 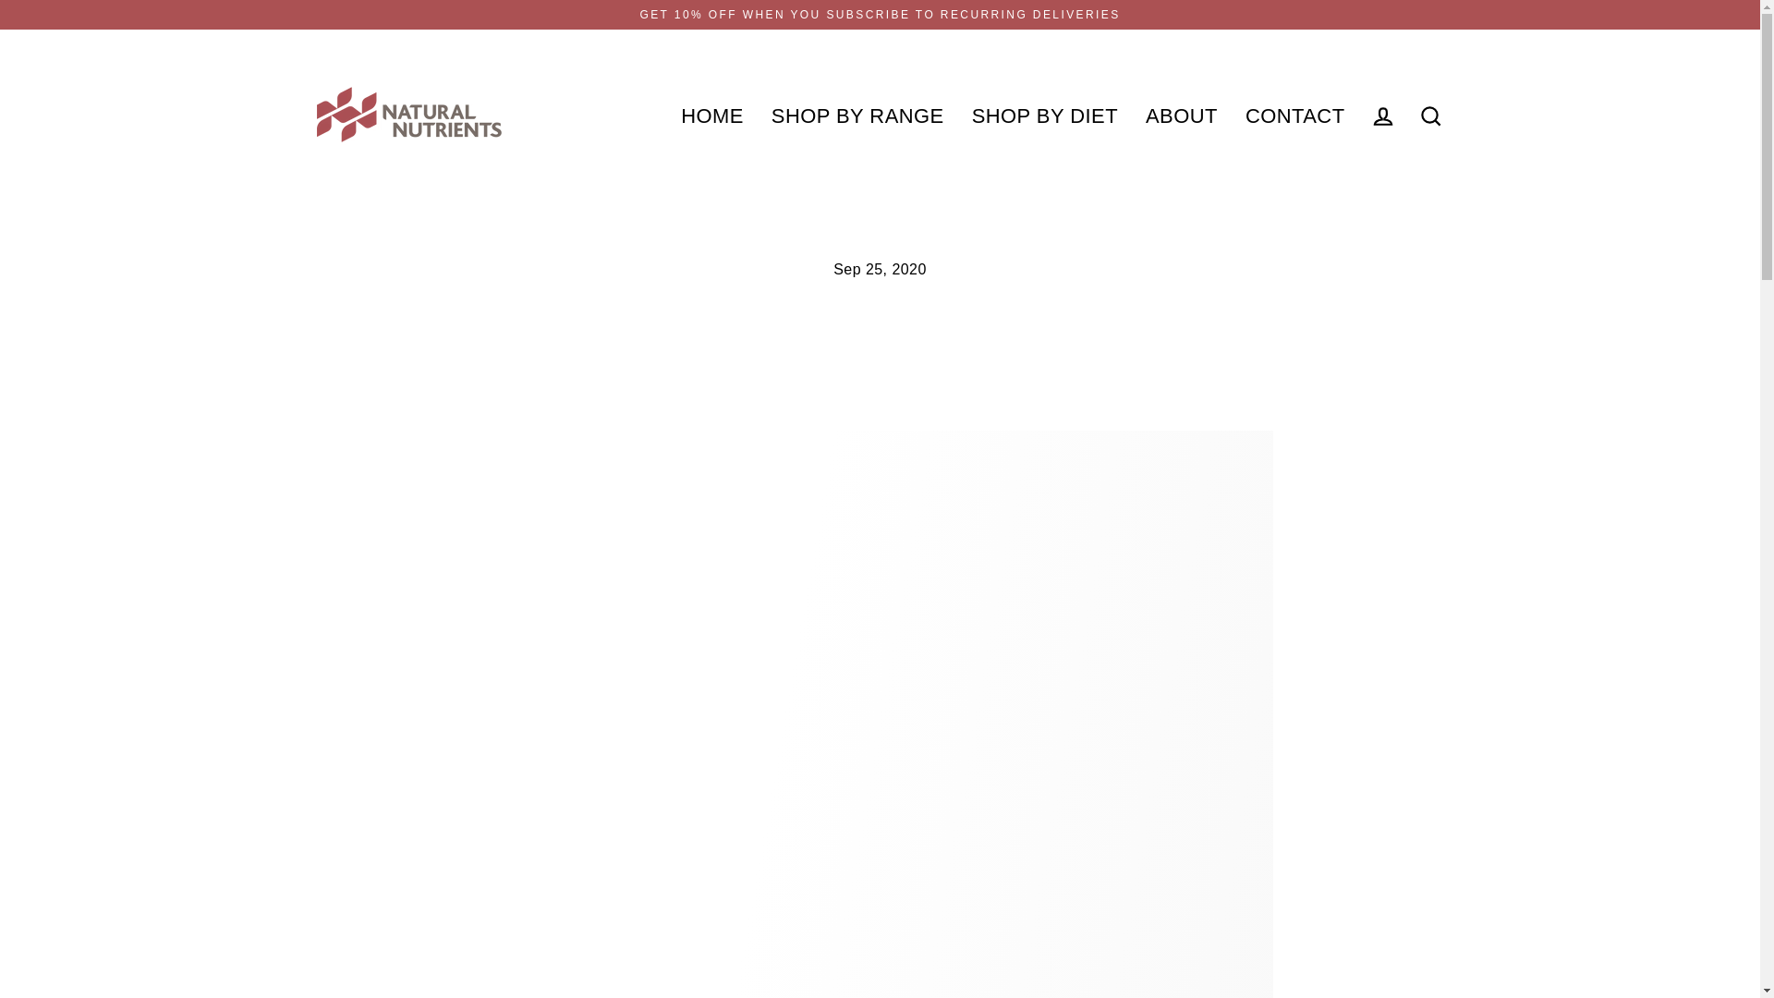 What do you see at coordinates (857, 116) in the screenshot?
I see `SHOP BY RANGE` at bounding box center [857, 116].